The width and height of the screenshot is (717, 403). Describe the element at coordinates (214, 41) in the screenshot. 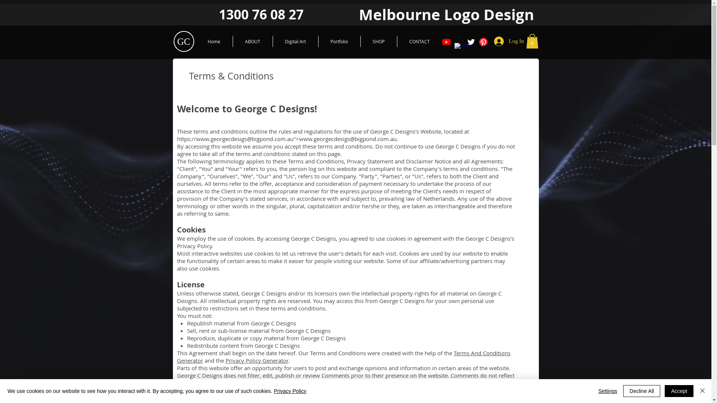

I see `Home` at that location.